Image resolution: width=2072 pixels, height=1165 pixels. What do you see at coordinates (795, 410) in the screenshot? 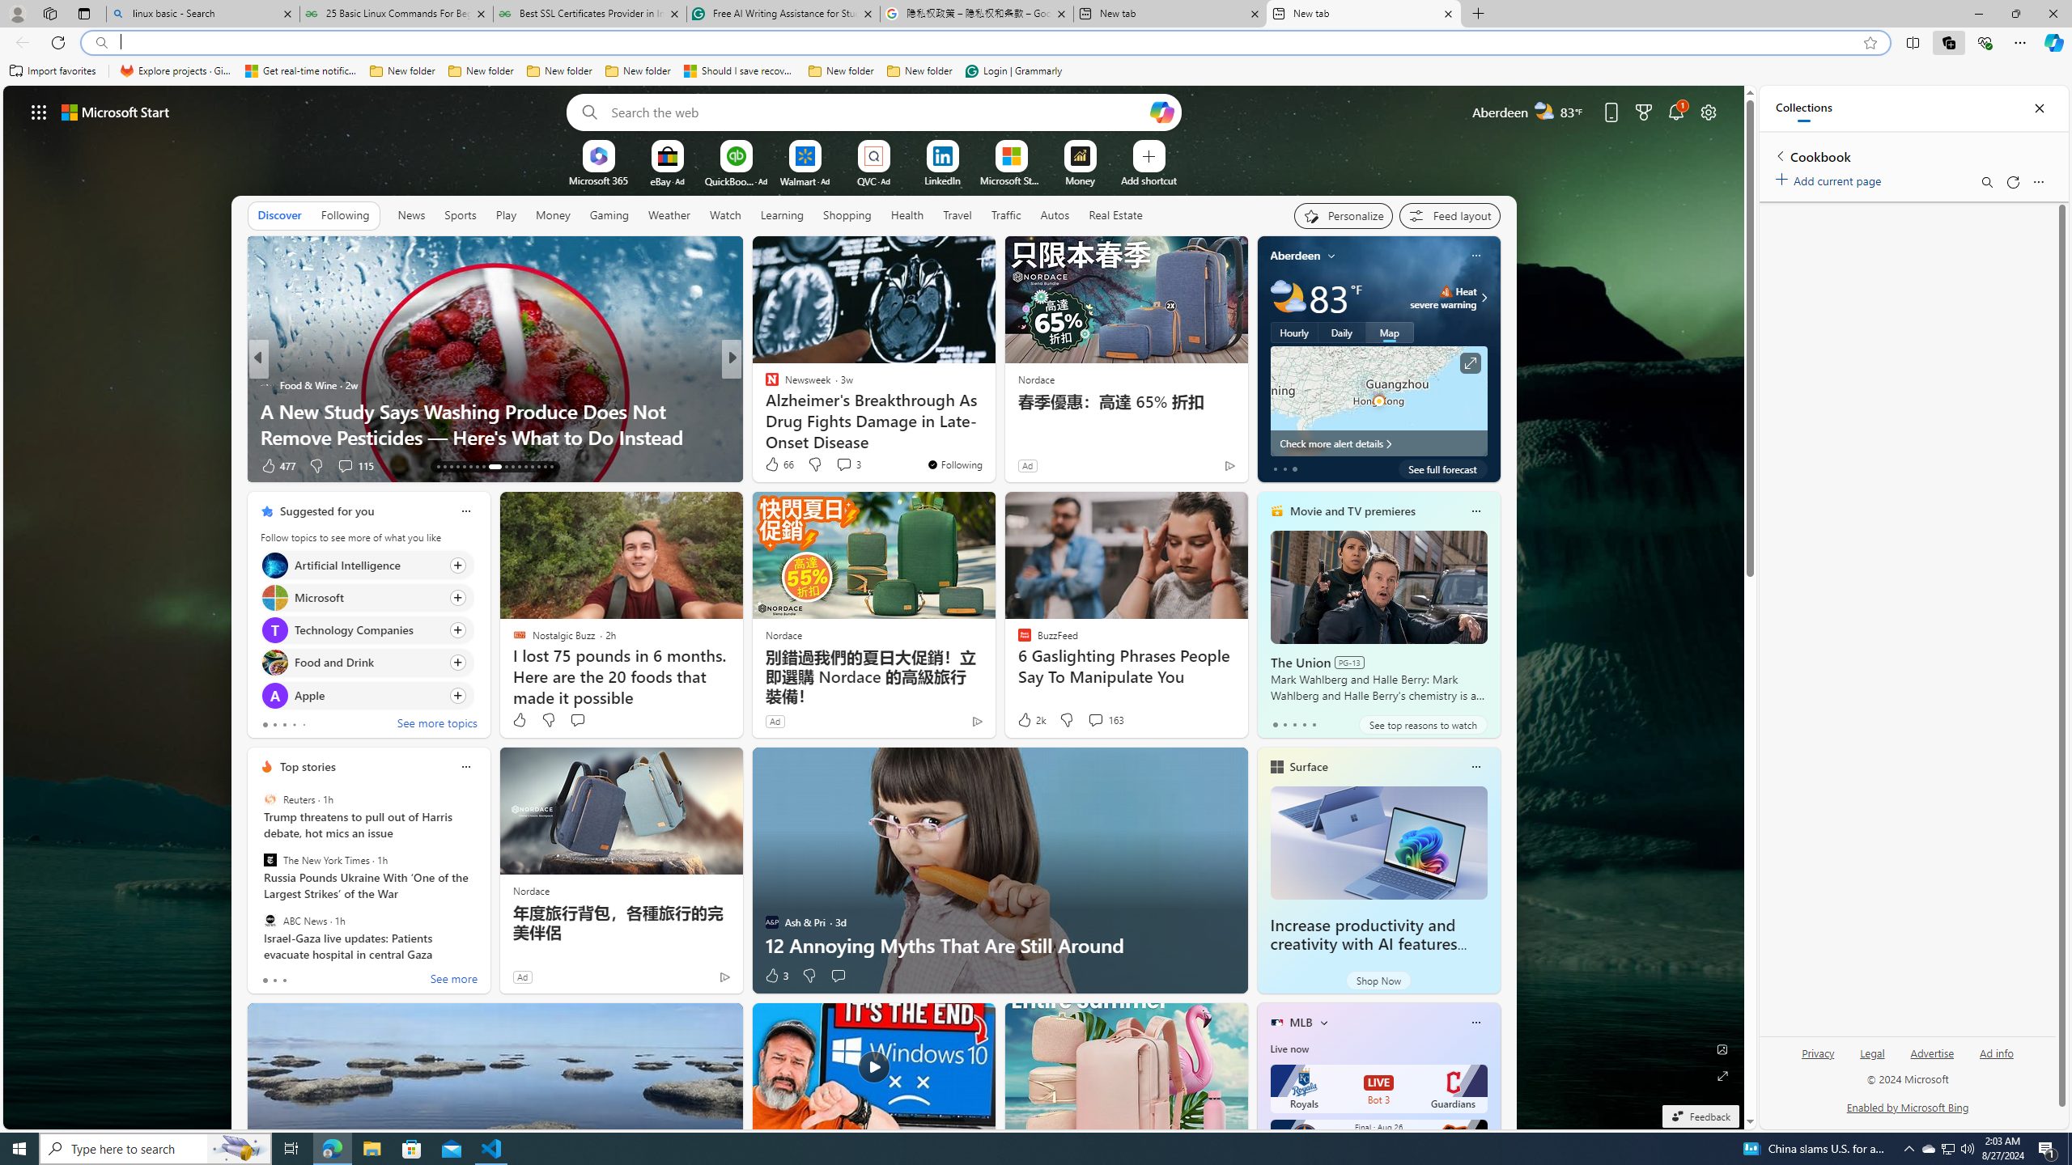
I see `oceanbluemarine` at bounding box center [795, 410].